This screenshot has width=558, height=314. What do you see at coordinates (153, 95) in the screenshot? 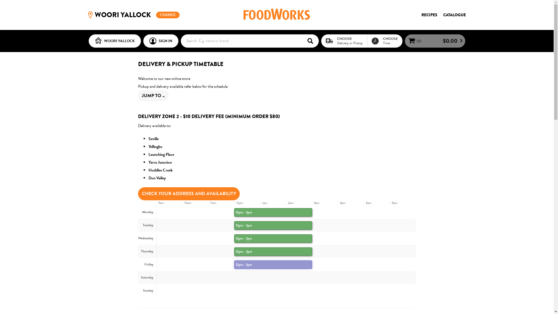
I see `JUMP TO` at bounding box center [153, 95].